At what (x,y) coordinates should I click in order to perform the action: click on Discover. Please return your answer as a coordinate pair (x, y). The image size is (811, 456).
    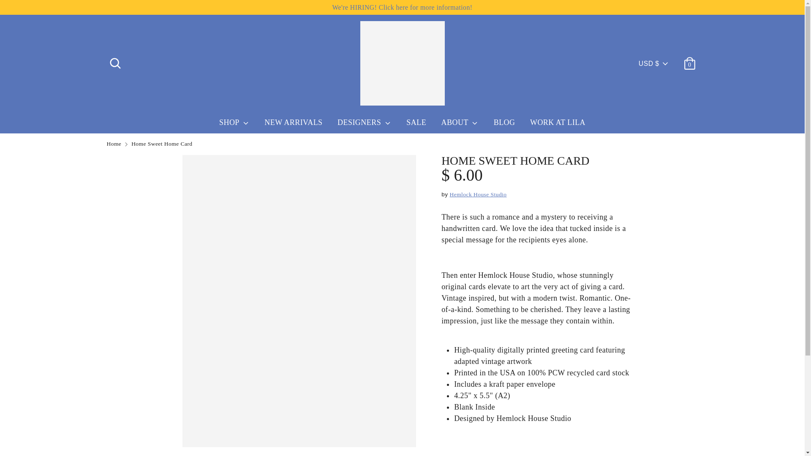
    Looking at the image, I should click on (574, 428).